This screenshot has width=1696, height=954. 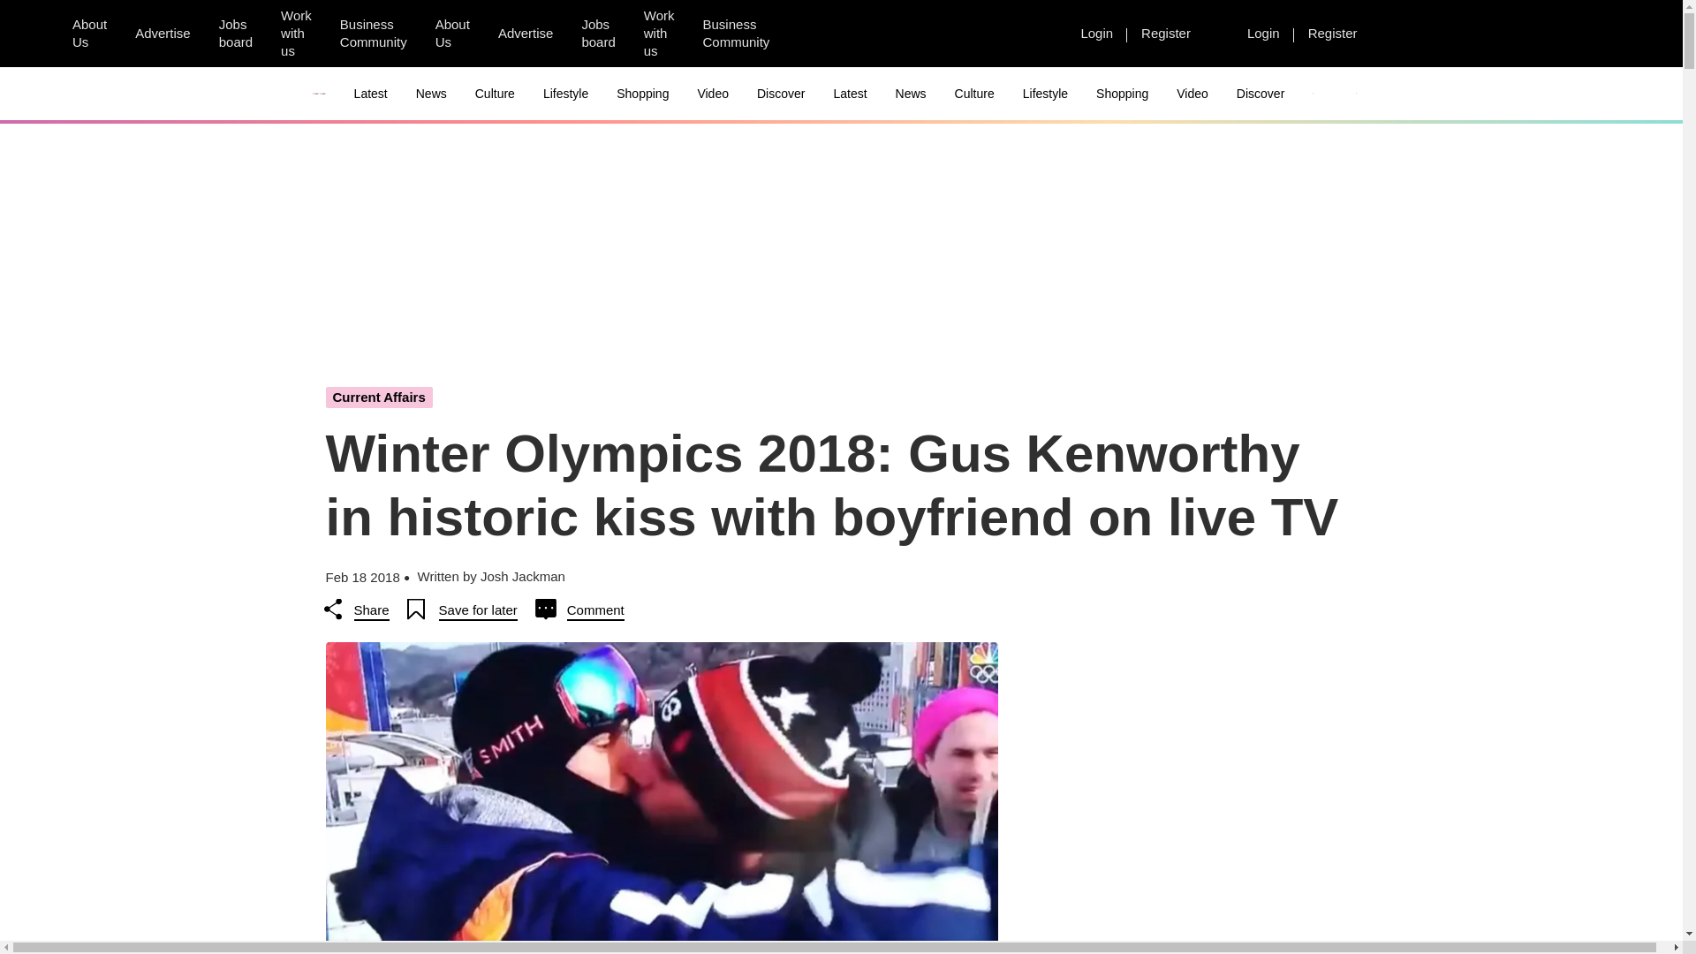 I want to click on Jobs board, so click(x=597, y=34).